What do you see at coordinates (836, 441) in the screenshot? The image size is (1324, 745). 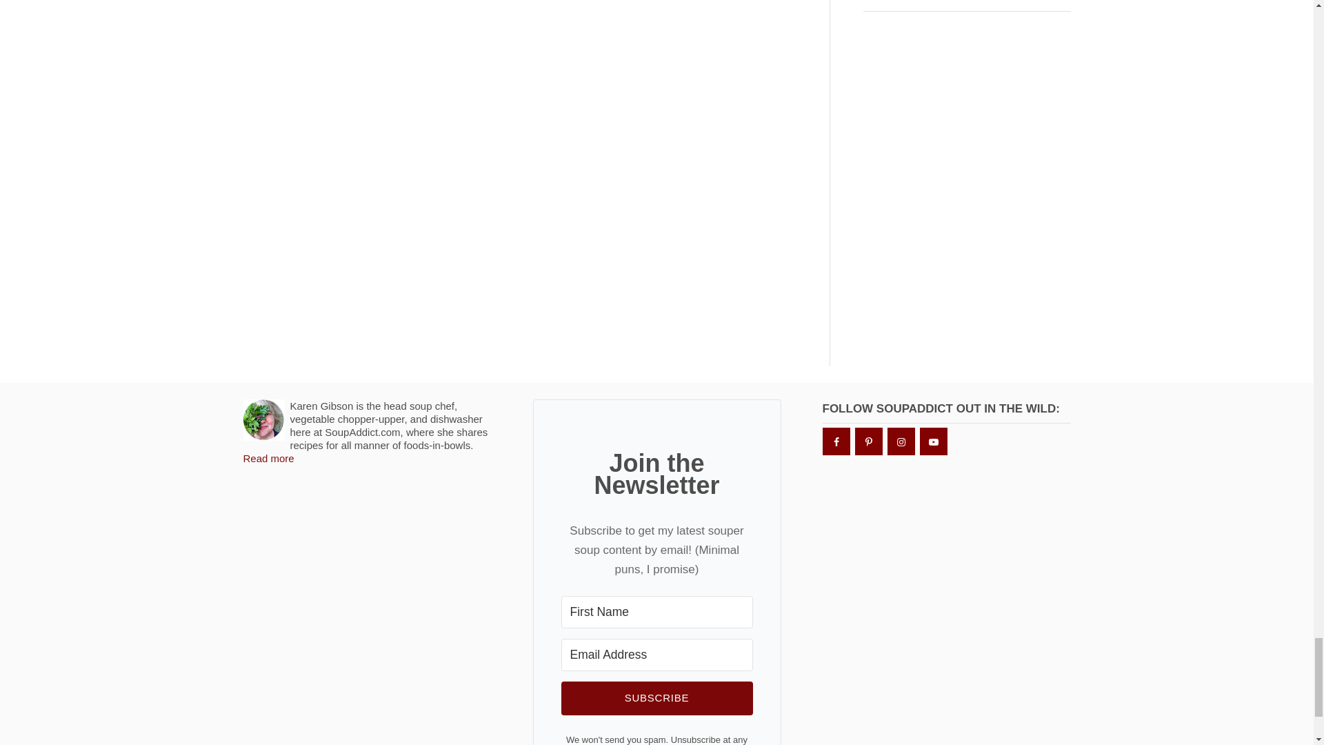 I see `Follow on Facebook` at bounding box center [836, 441].